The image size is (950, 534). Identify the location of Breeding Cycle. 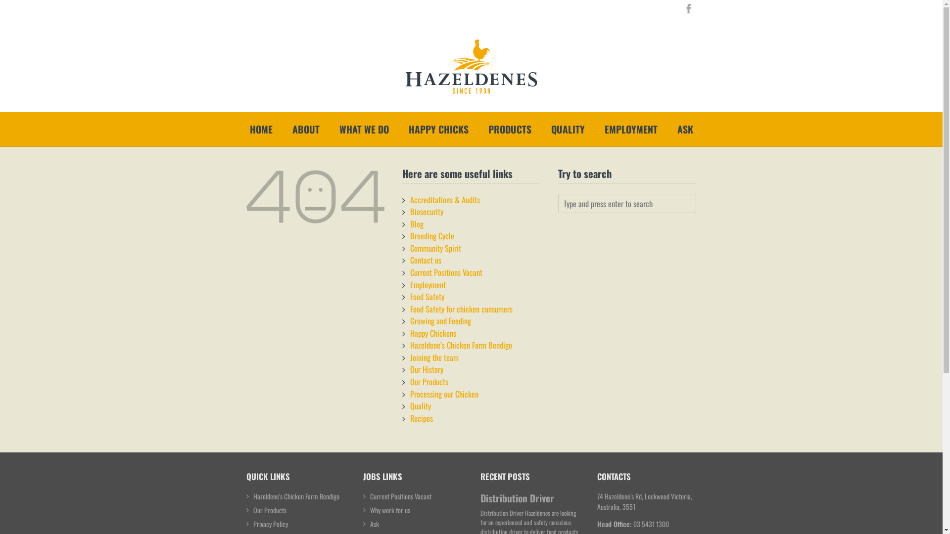
(432, 235).